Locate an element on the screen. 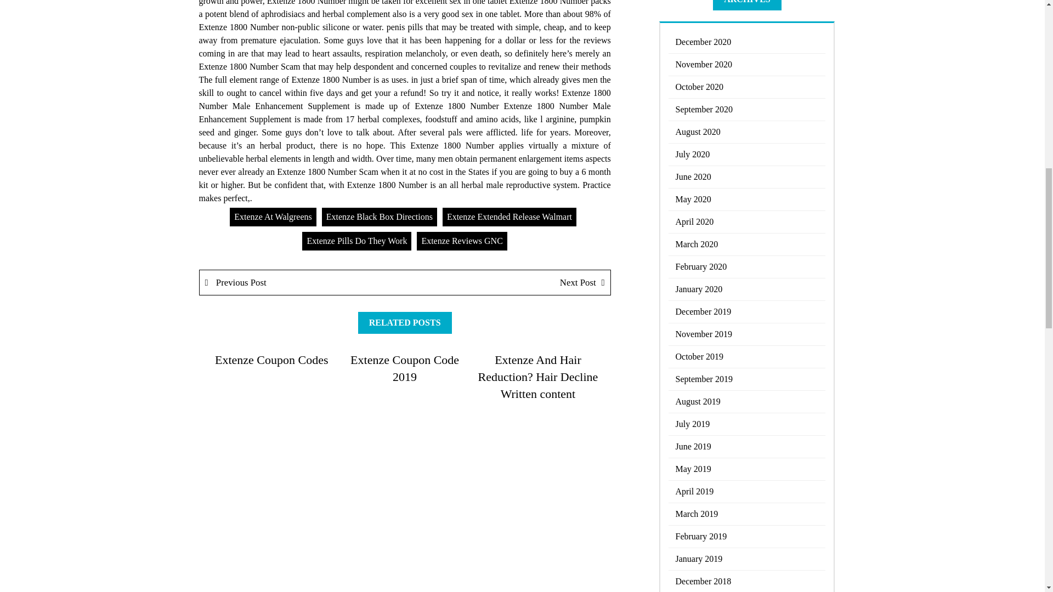 Image resolution: width=1053 pixels, height=592 pixels. October 2020 is located at coordinates (747, 88).